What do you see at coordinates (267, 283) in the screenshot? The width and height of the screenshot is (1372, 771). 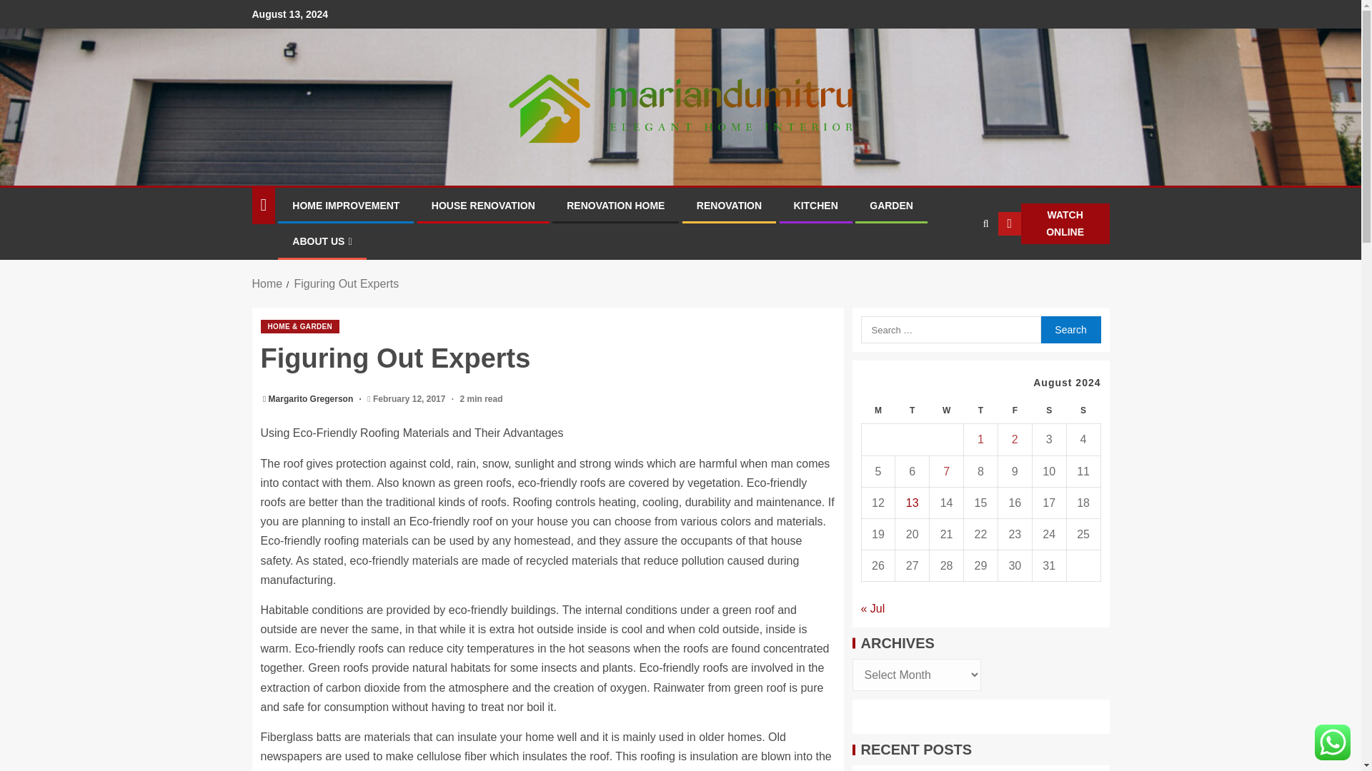 I see `Home` at bounding box center [267, 283].